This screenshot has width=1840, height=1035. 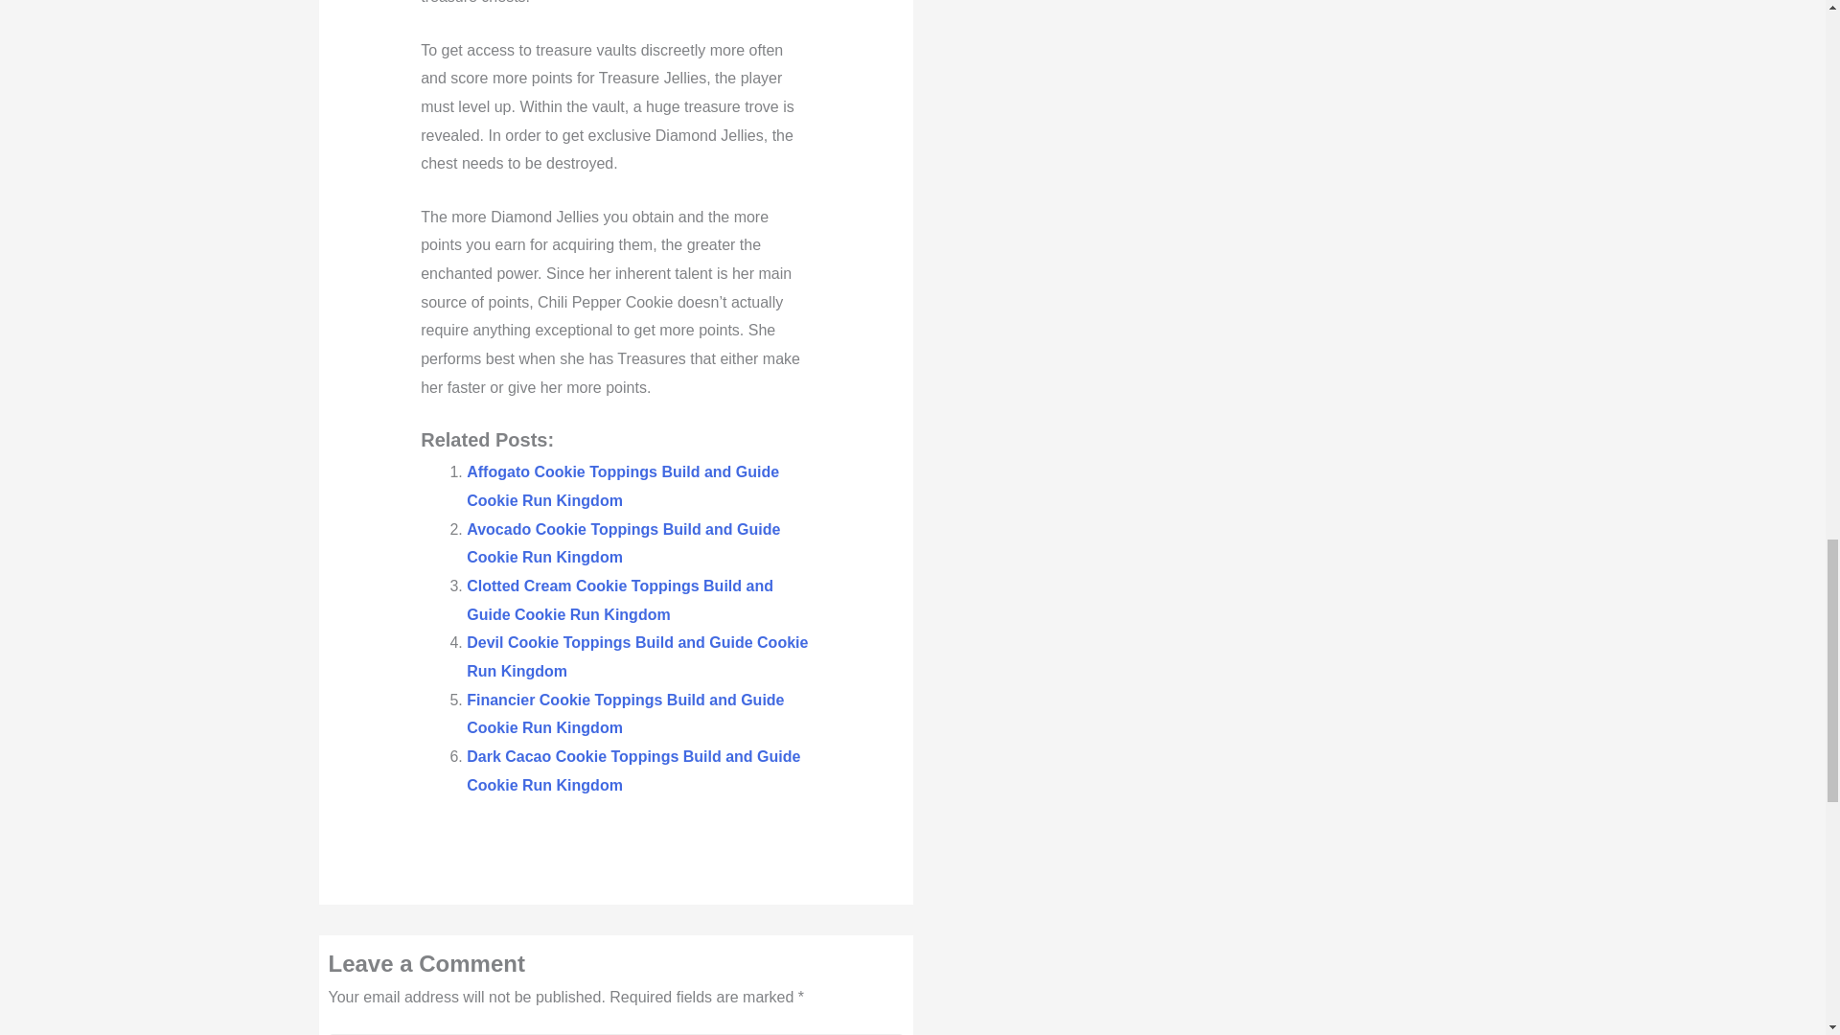 What do you see at coordinates (625, 714) in the screenshot?
I see `Financier Cookie Toppings Build and Guide Cookie Run Kingdom` at bounding box center [625, 714].